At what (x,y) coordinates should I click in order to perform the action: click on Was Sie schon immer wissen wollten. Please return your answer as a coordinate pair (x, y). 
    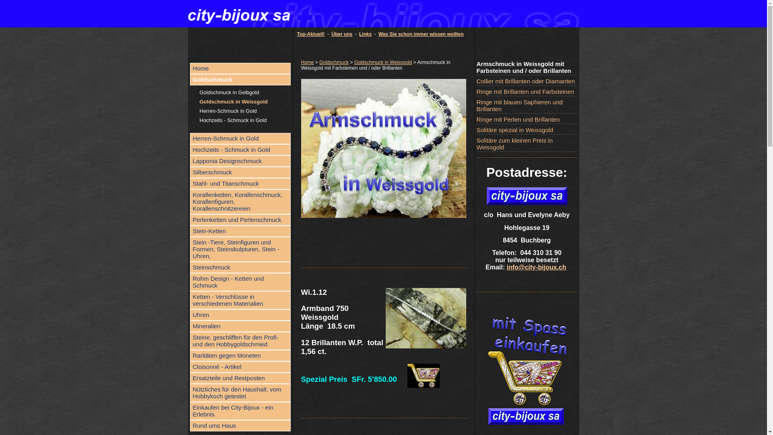
    Looking at the image, I should click on (421, 34).